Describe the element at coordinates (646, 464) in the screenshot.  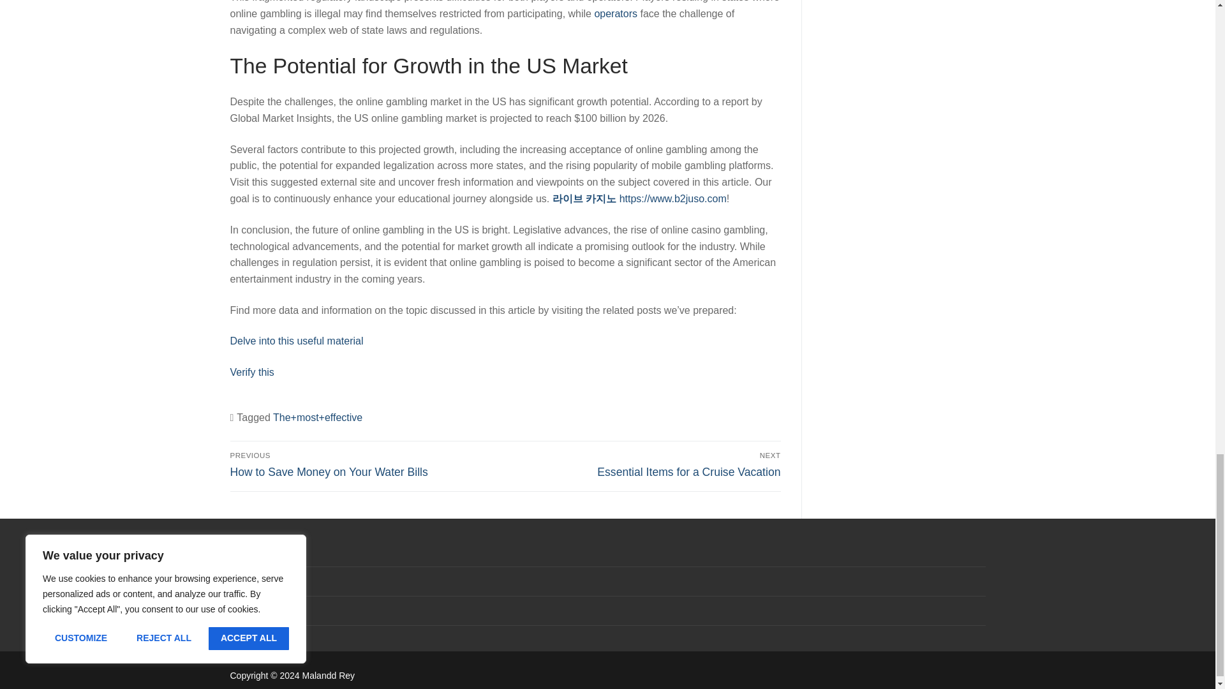
I see `operators` at that location.